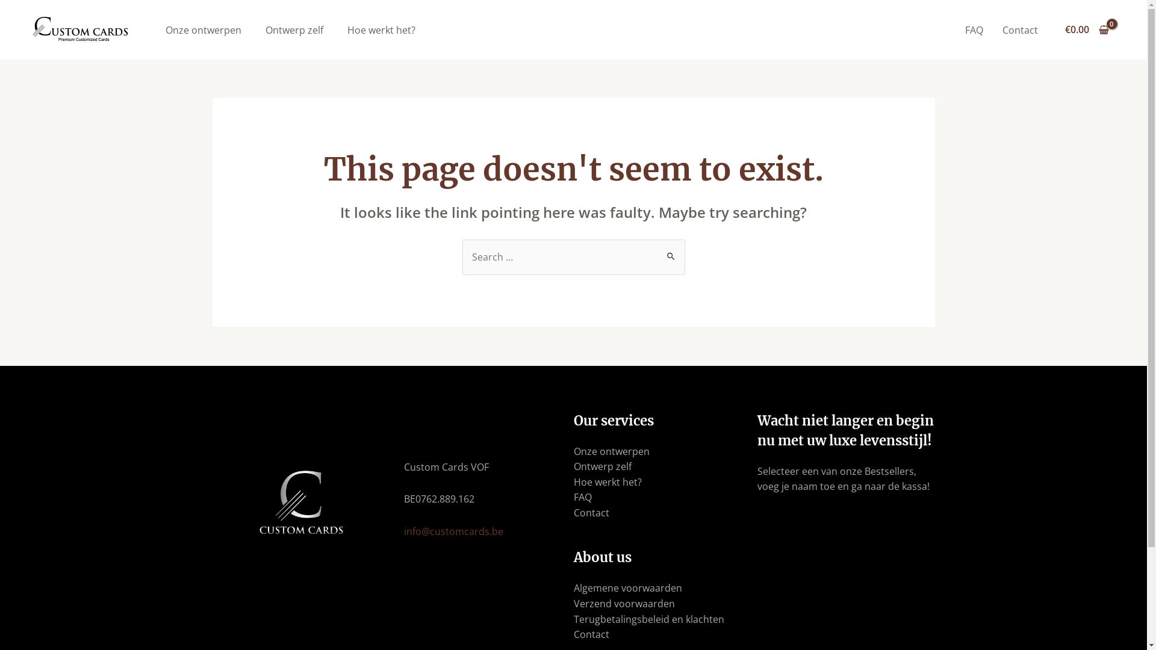 This screenshot has height=650, width=1156. What do you see at coordinates (627, 588) in the screenshot?
I see `Algemene voorwaarden` at bounding box center [627, 588].